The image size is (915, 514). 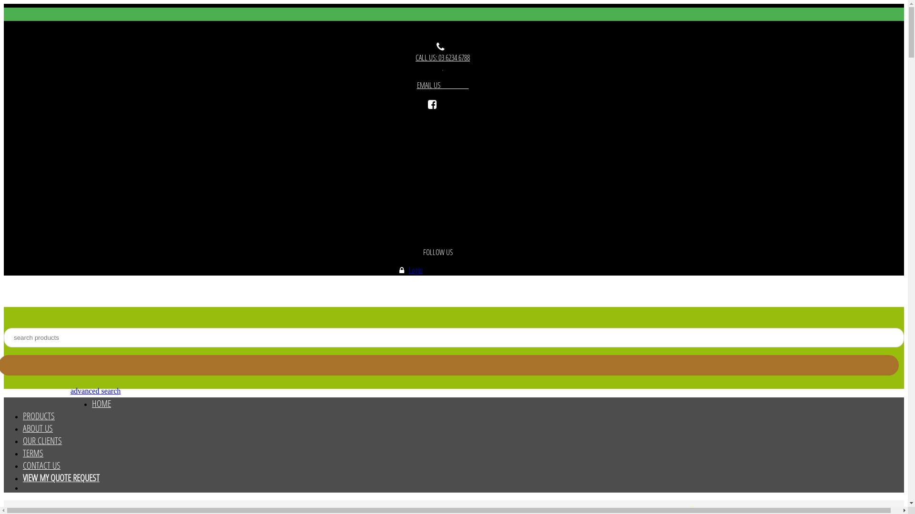 What do you see at coordinates (61, 478) in the screenshot?
I see `VIEW MY QUOTE REQUEST` at bounding box center [61, 478].